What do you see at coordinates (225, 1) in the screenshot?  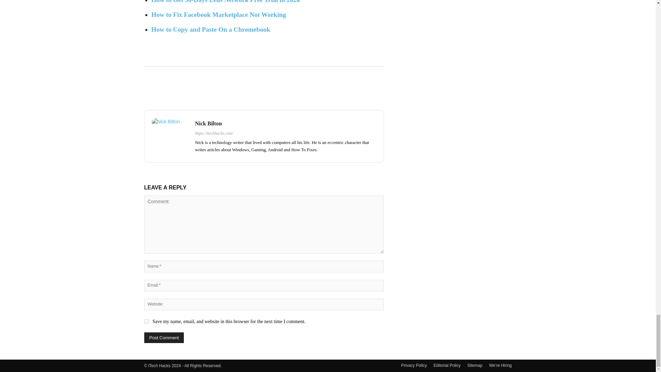 I see `How to Get 30-Days Zeus Network Free Trial in 2024` at bounding box center [225, 1].